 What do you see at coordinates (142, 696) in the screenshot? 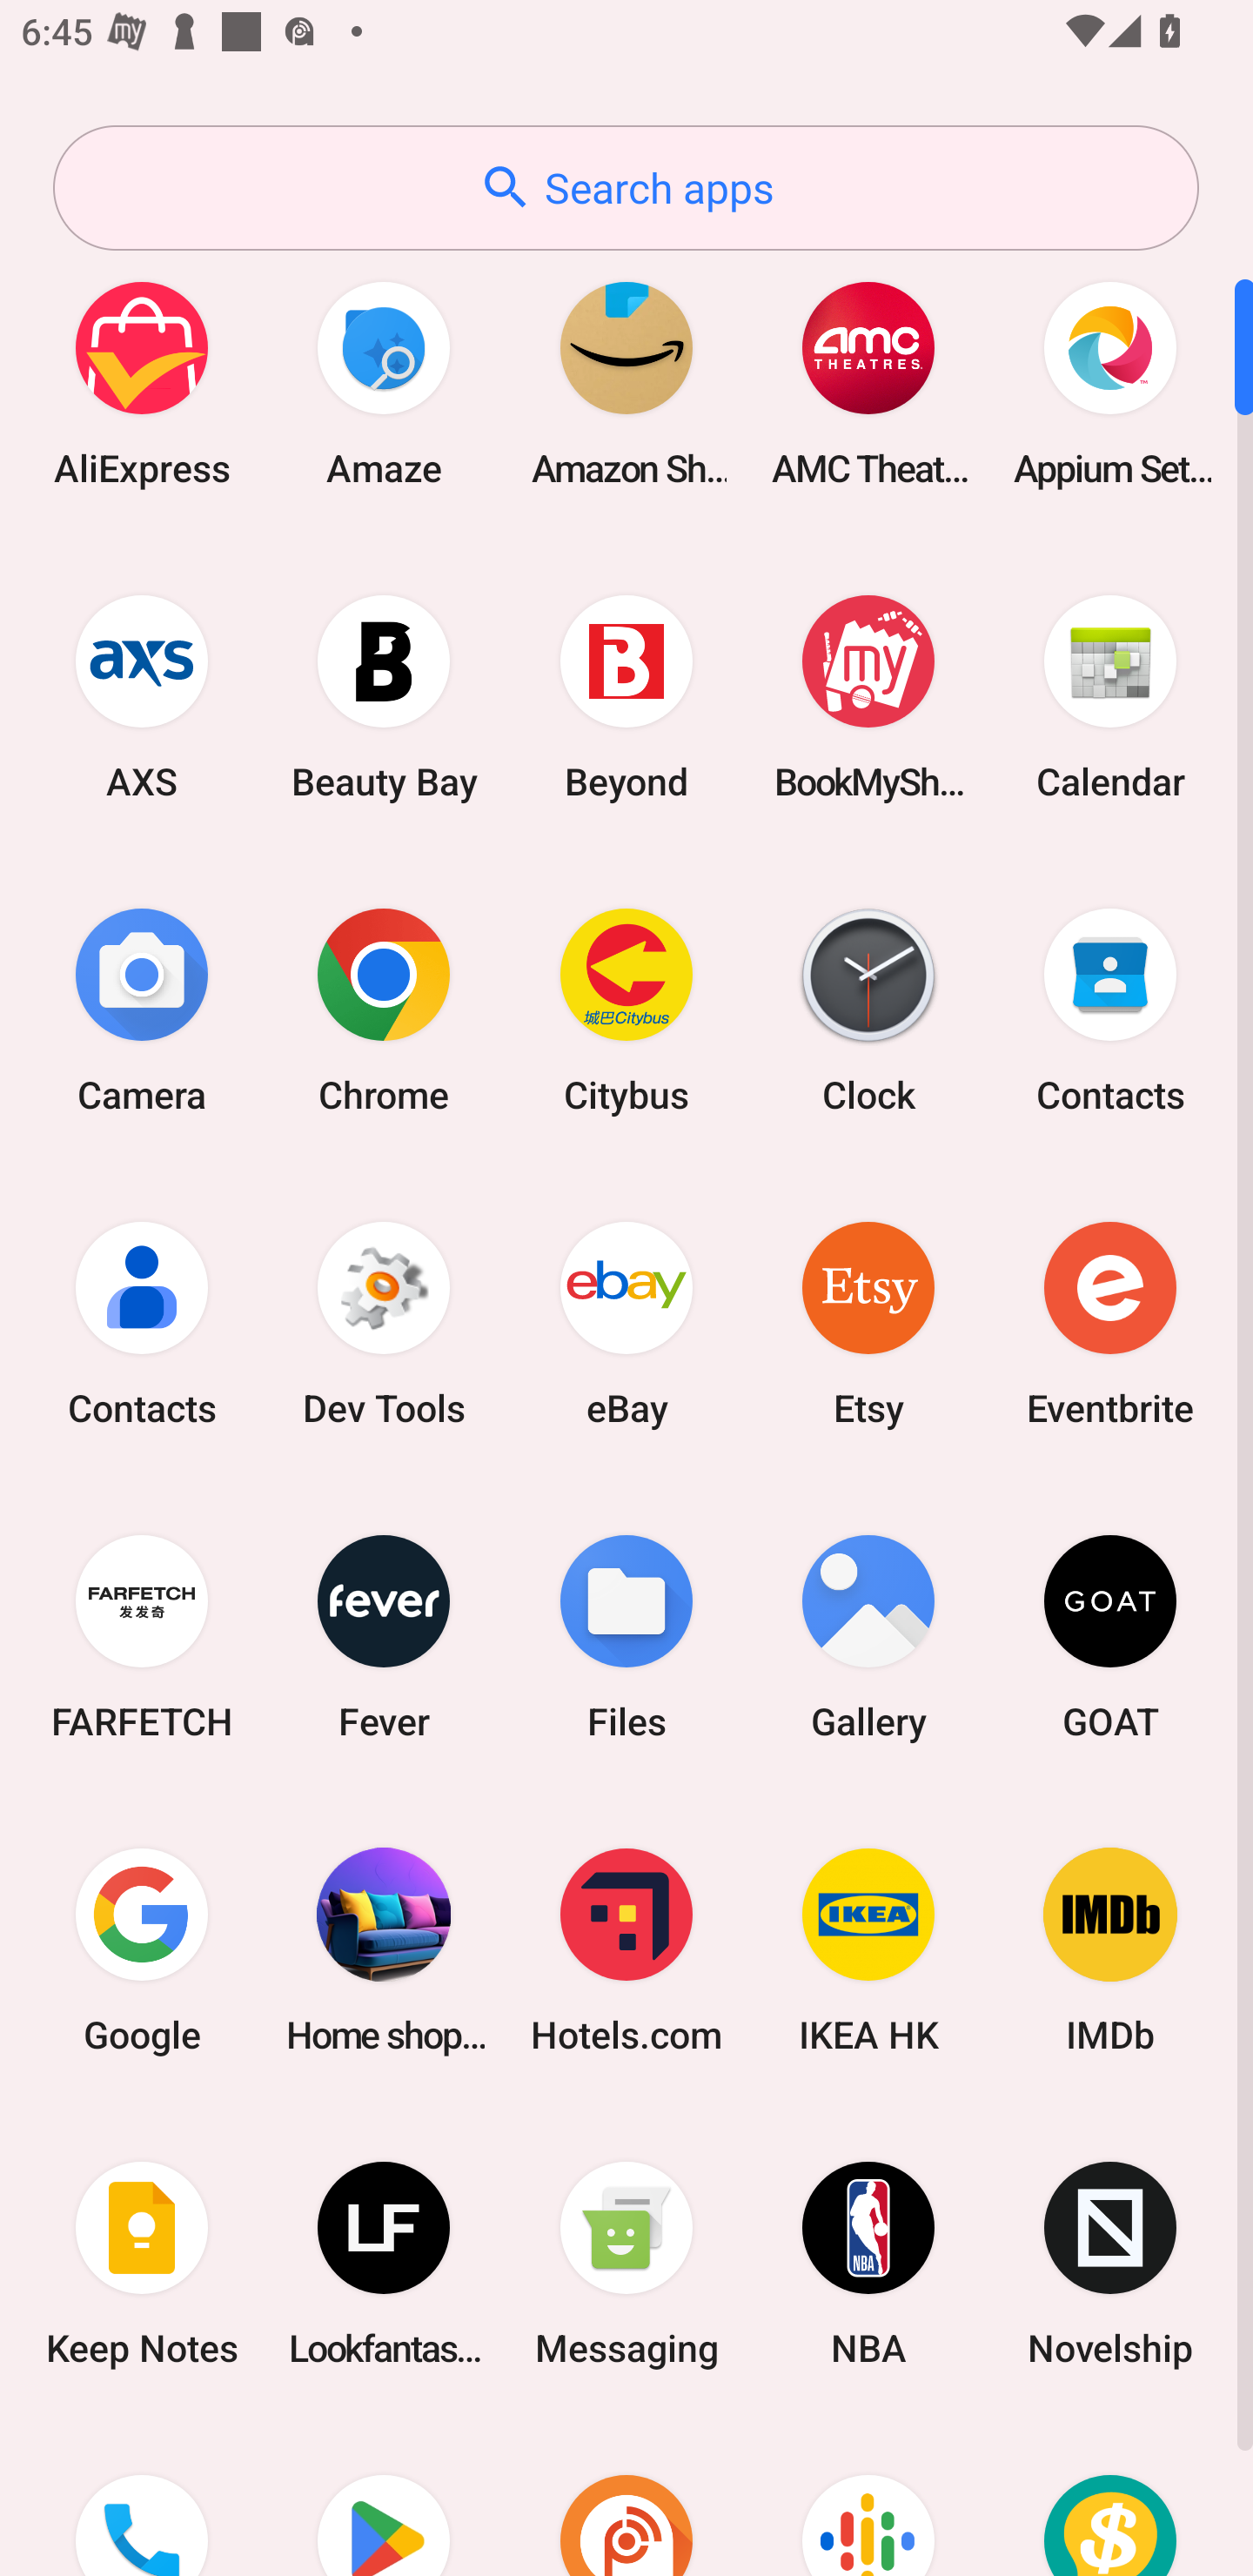
I see `AXS` at bounding box center [142, 696].